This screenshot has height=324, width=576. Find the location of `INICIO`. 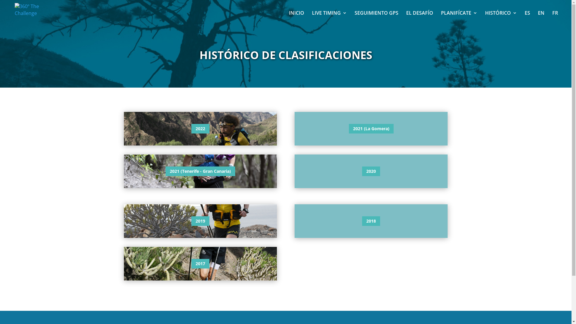

INICIO is located at coordinates (296, 18).